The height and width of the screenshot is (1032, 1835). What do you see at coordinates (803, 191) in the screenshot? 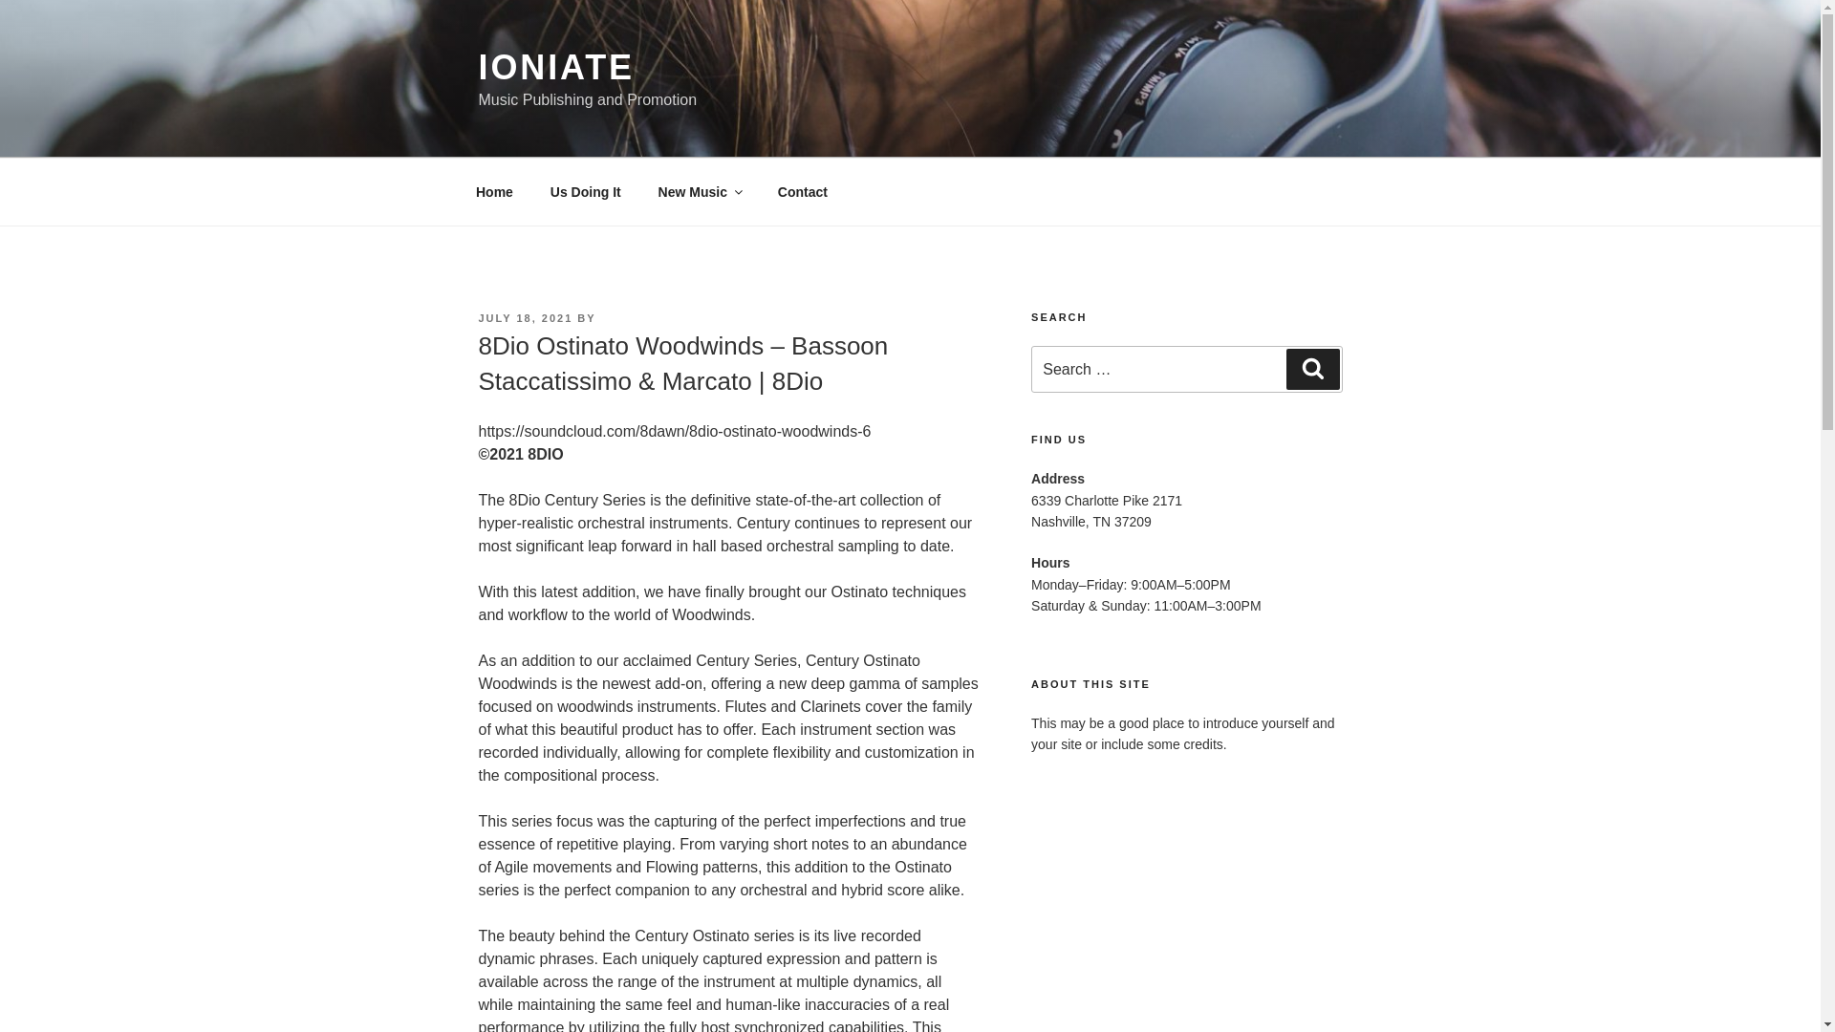
I see `Contact` at bounding box center [803, 191].